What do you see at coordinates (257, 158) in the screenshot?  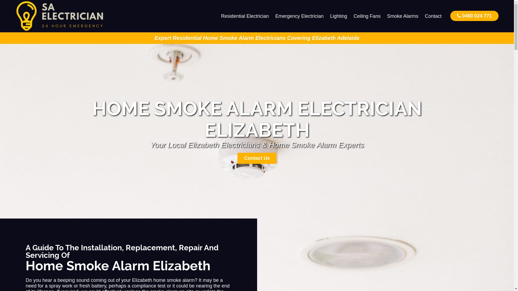 I see `Contact Us` at bounding box center [257, 158].